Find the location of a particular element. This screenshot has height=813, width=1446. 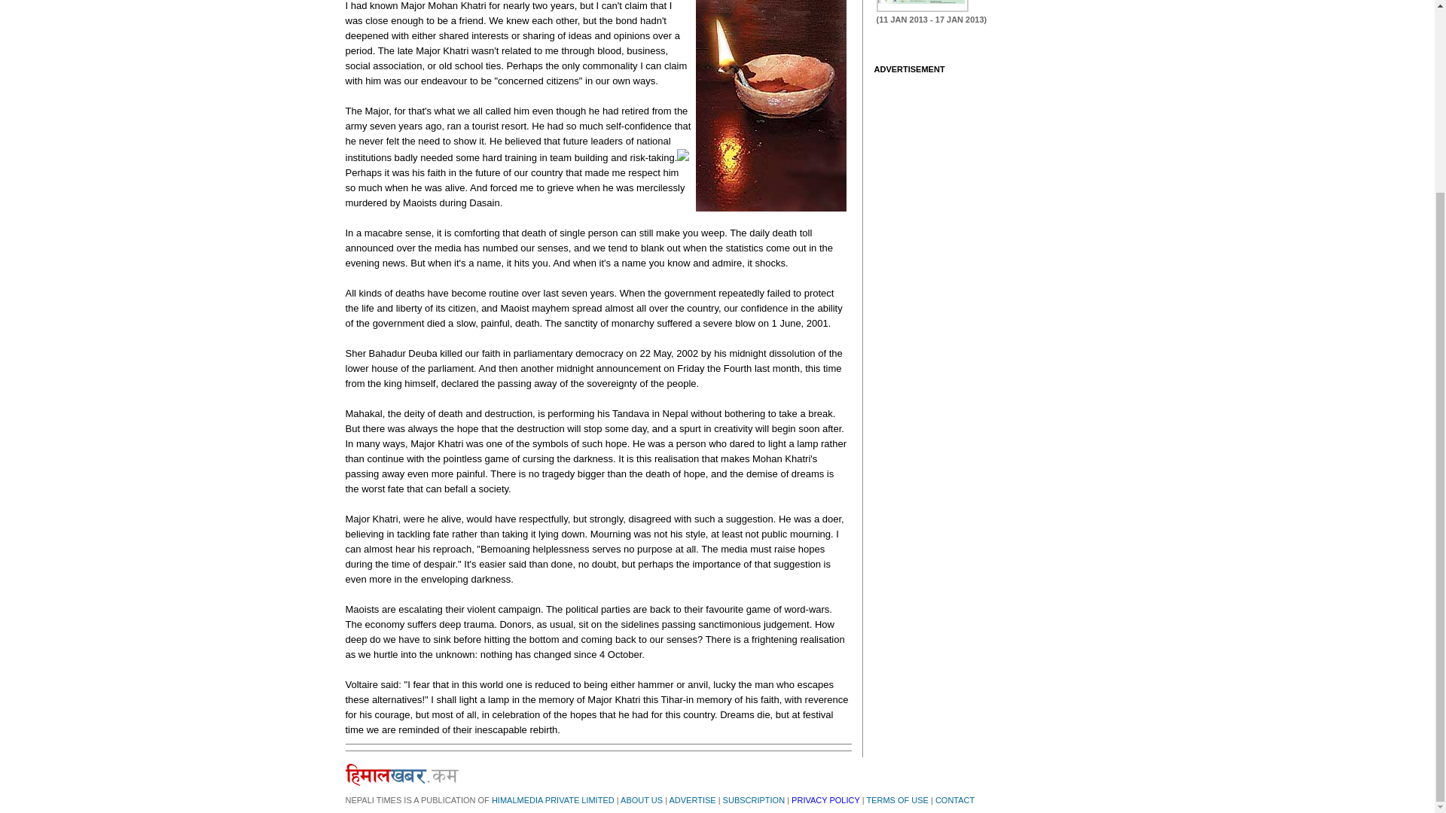

PRIVACY POLICY is located at coordinates (825, 800).